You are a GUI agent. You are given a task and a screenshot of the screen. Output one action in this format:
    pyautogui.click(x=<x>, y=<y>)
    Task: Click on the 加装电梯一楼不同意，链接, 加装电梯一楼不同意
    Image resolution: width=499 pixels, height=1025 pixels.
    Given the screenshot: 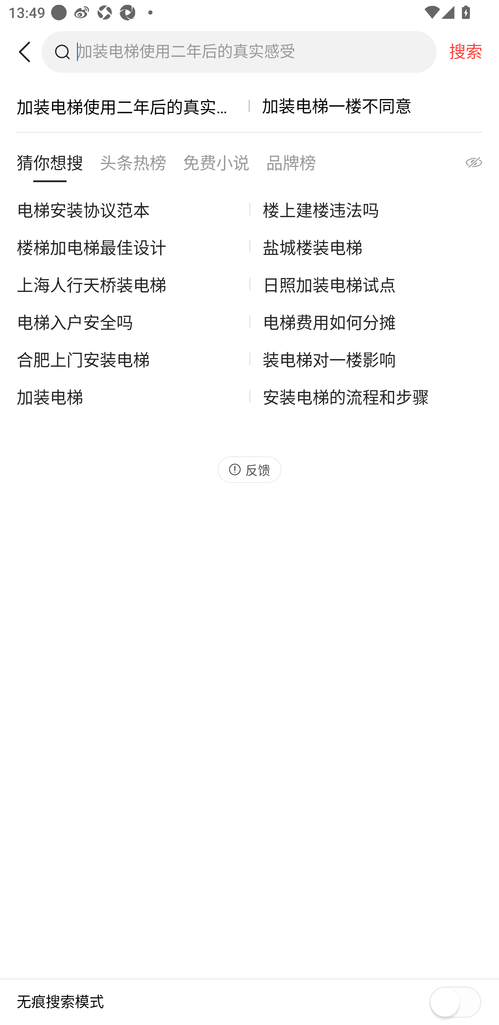 What is the action you would take?
    pyautogui.click(x=366, y=106)
    